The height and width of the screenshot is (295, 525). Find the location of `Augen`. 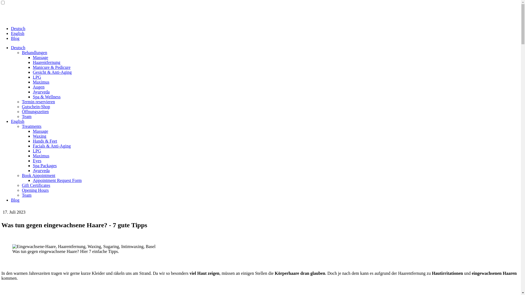

Augen is located at coordinates (39, 87).